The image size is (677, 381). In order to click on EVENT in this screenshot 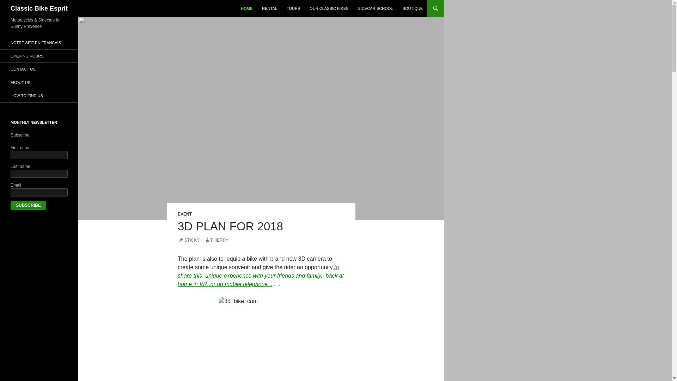, I will do `click(184, 214)`.